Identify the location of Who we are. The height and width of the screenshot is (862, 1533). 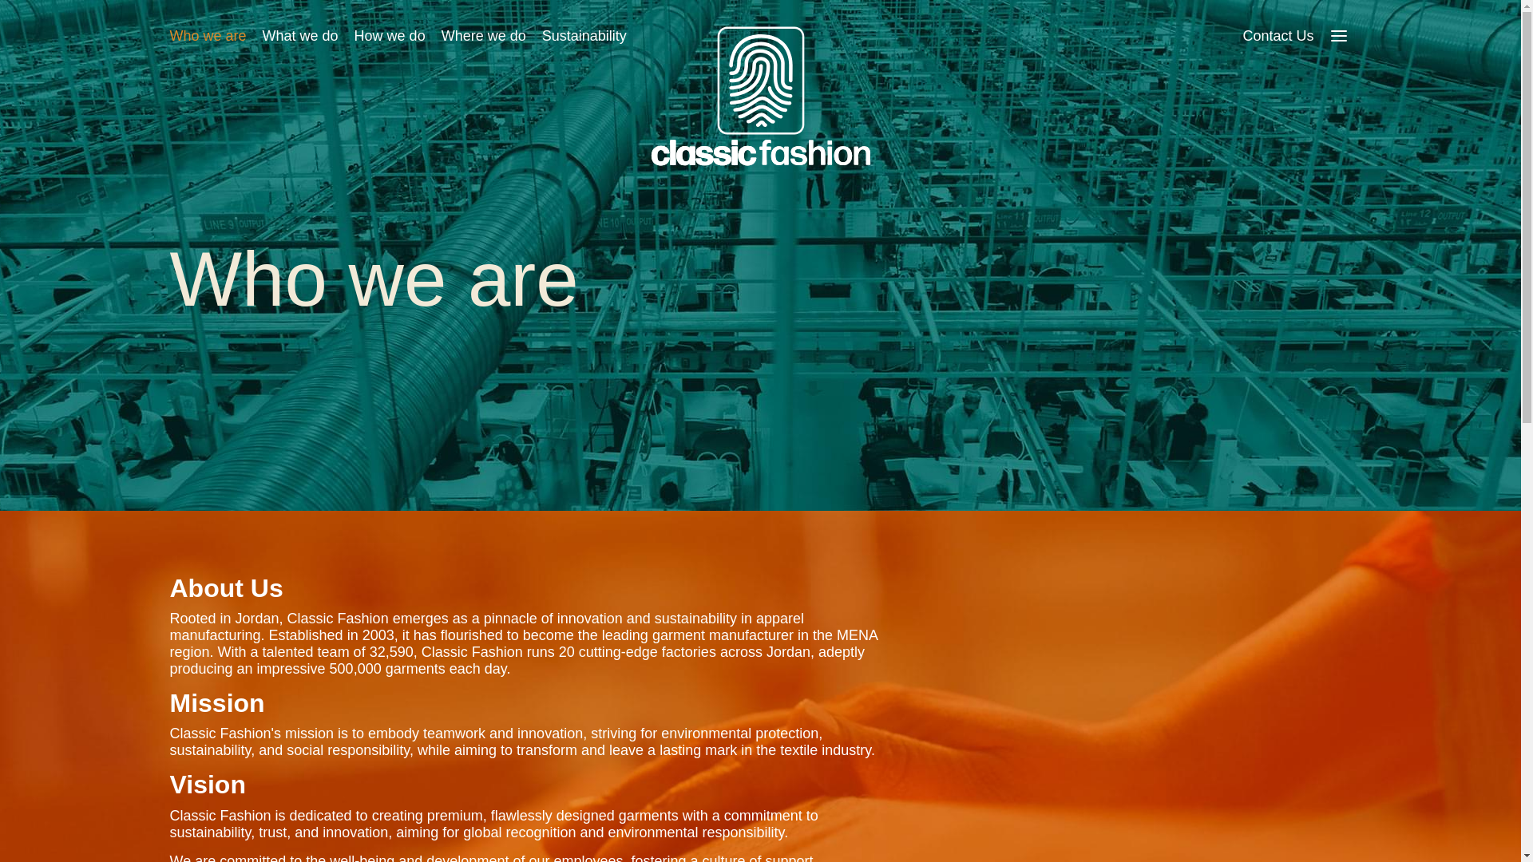
(207, 35).